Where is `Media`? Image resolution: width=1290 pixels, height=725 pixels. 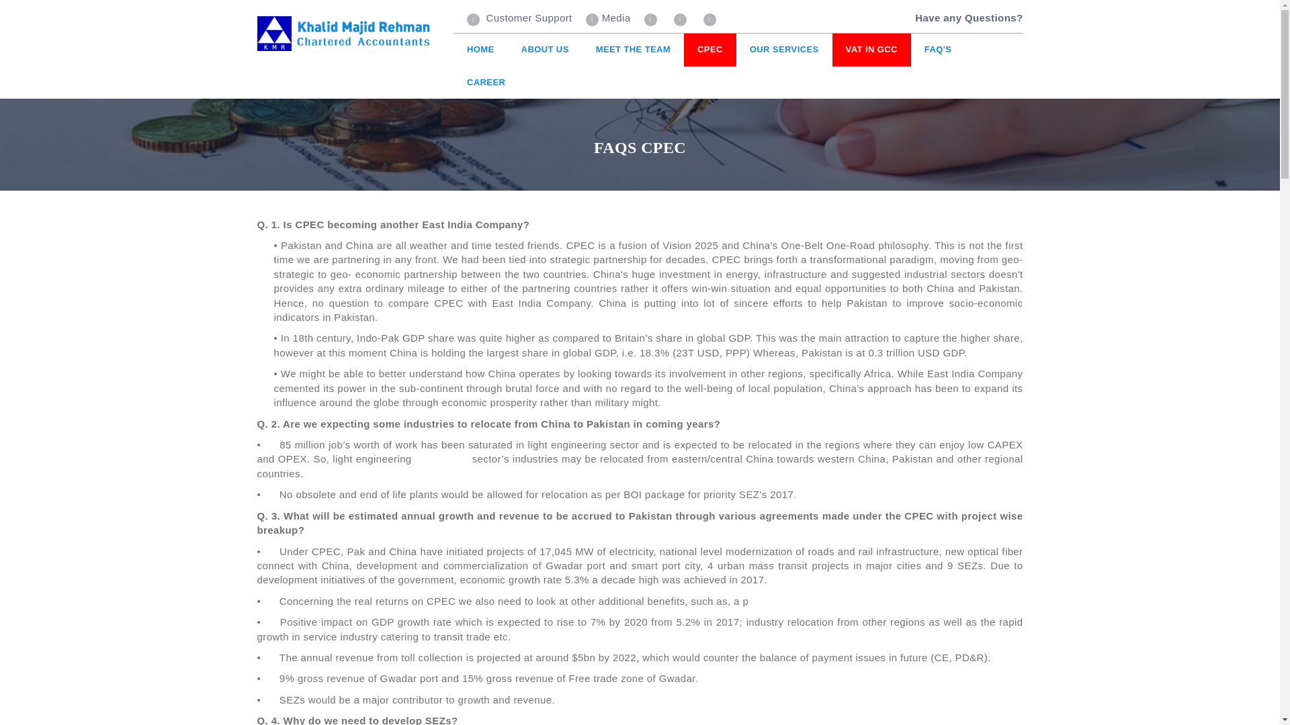 Media is located at coordinates (607, 17).